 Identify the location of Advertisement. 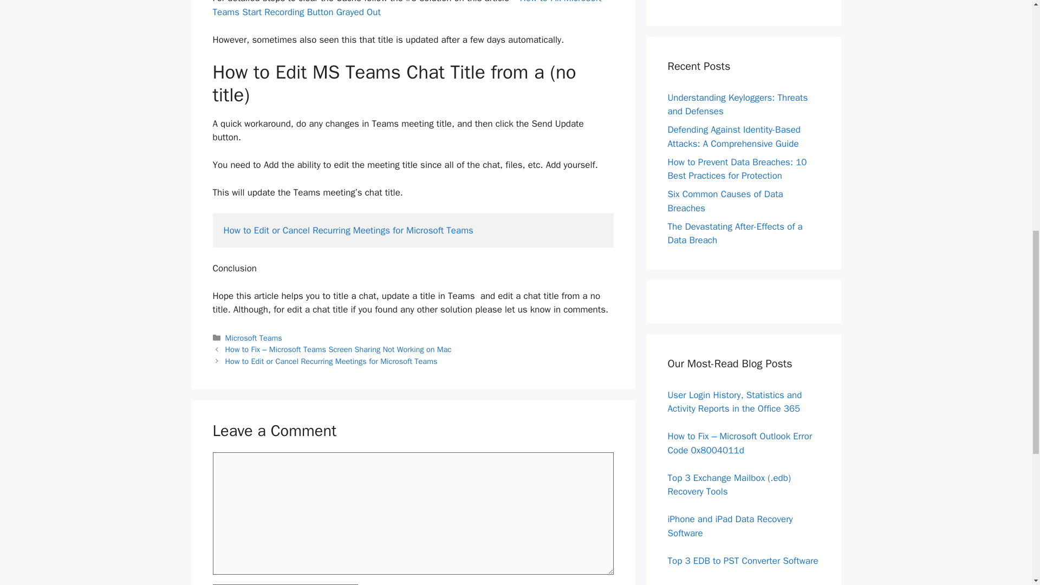
(743, 2).